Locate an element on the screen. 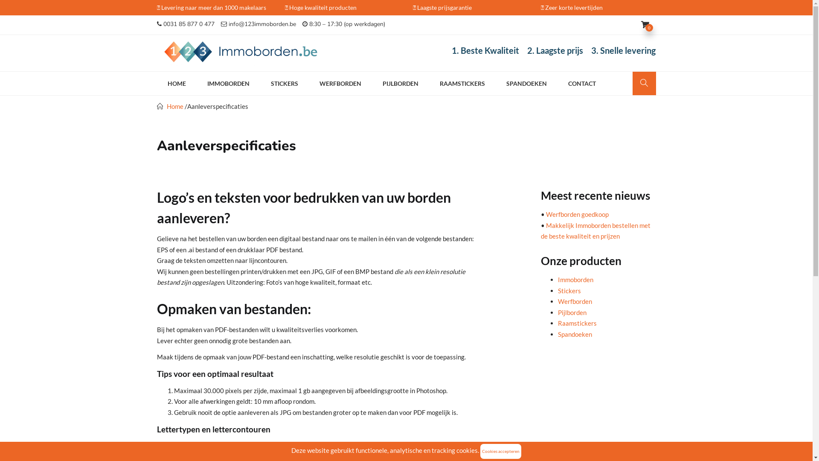 The height and width of the screenshot is (461, 819). Home is located at coordinates (175, 106).